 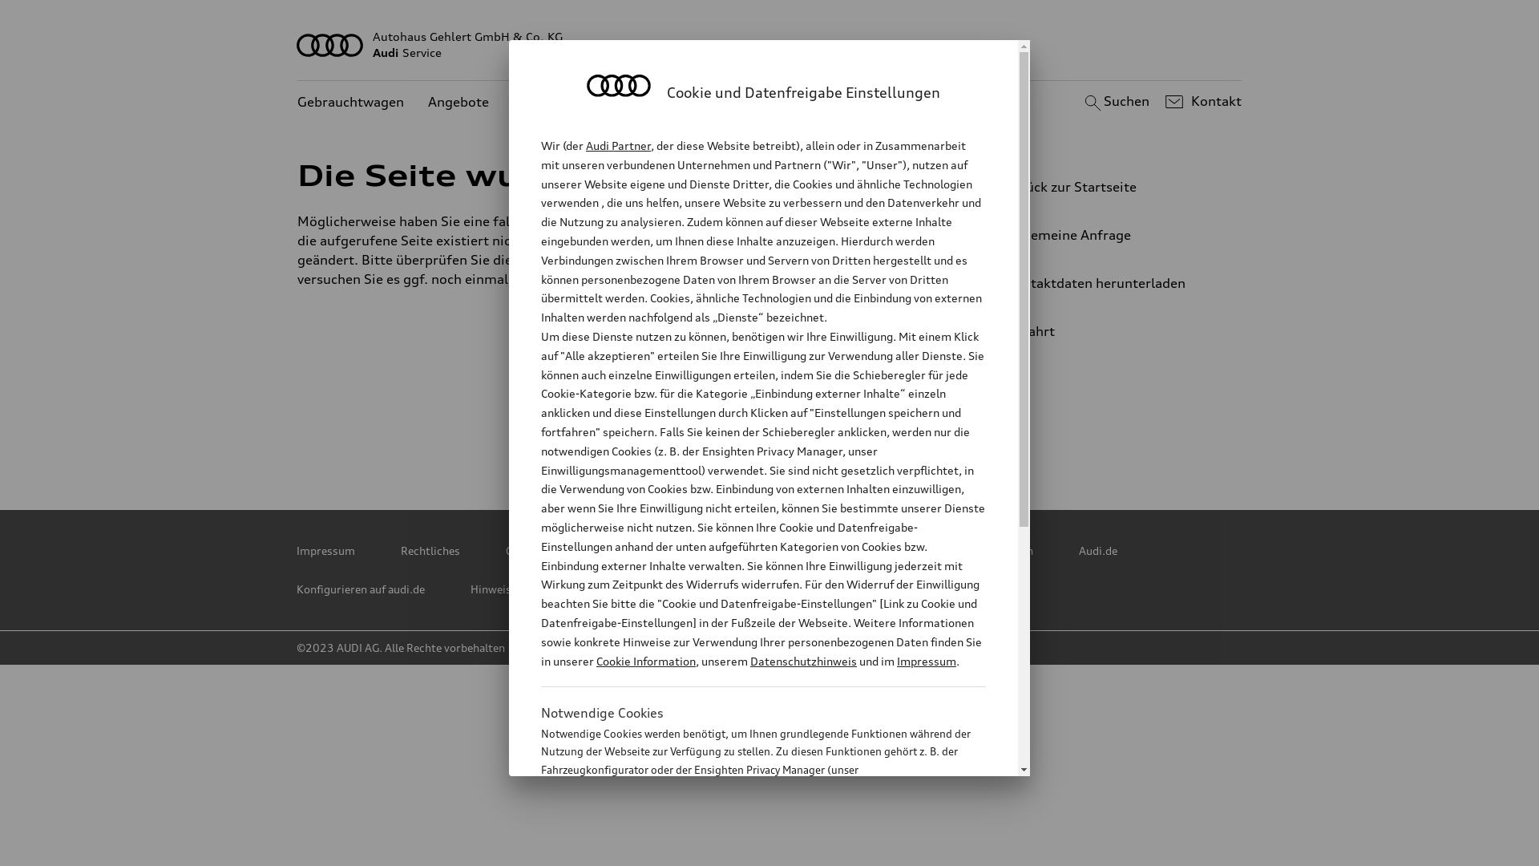 I want to click on Kontakt, so click(x=1201, y=102).